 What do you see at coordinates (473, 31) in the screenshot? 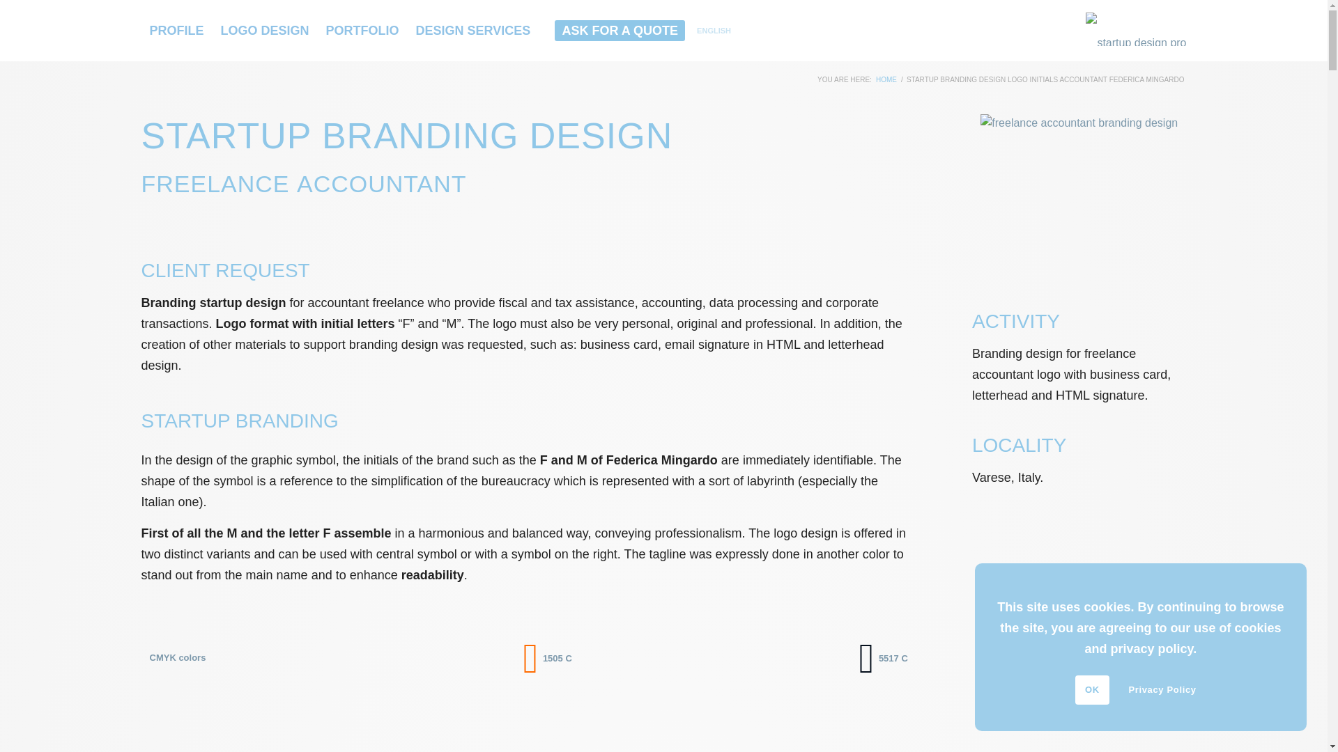
I see `Graphic design services for startups` at bounding box center [473, 31].